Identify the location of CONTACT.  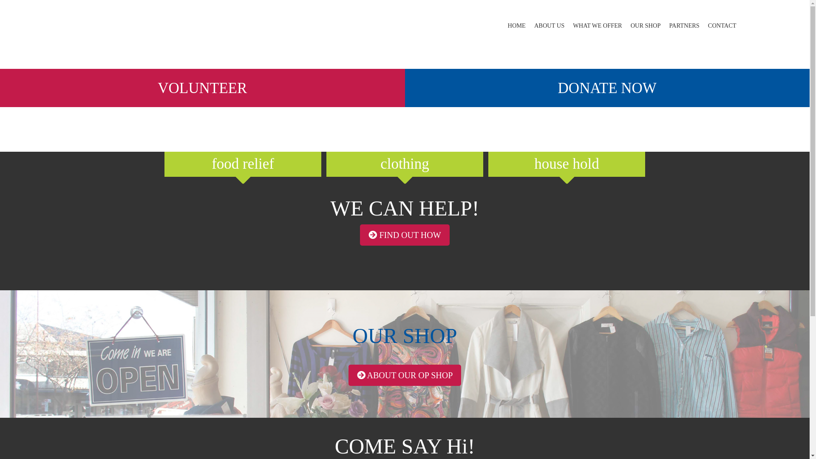
(722, 26).